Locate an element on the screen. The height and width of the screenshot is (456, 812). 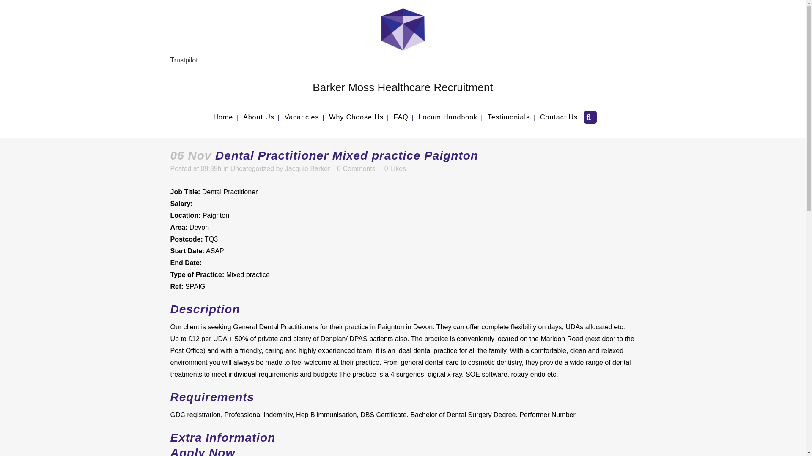
Trustpilot is located at coordinates (184, 60).